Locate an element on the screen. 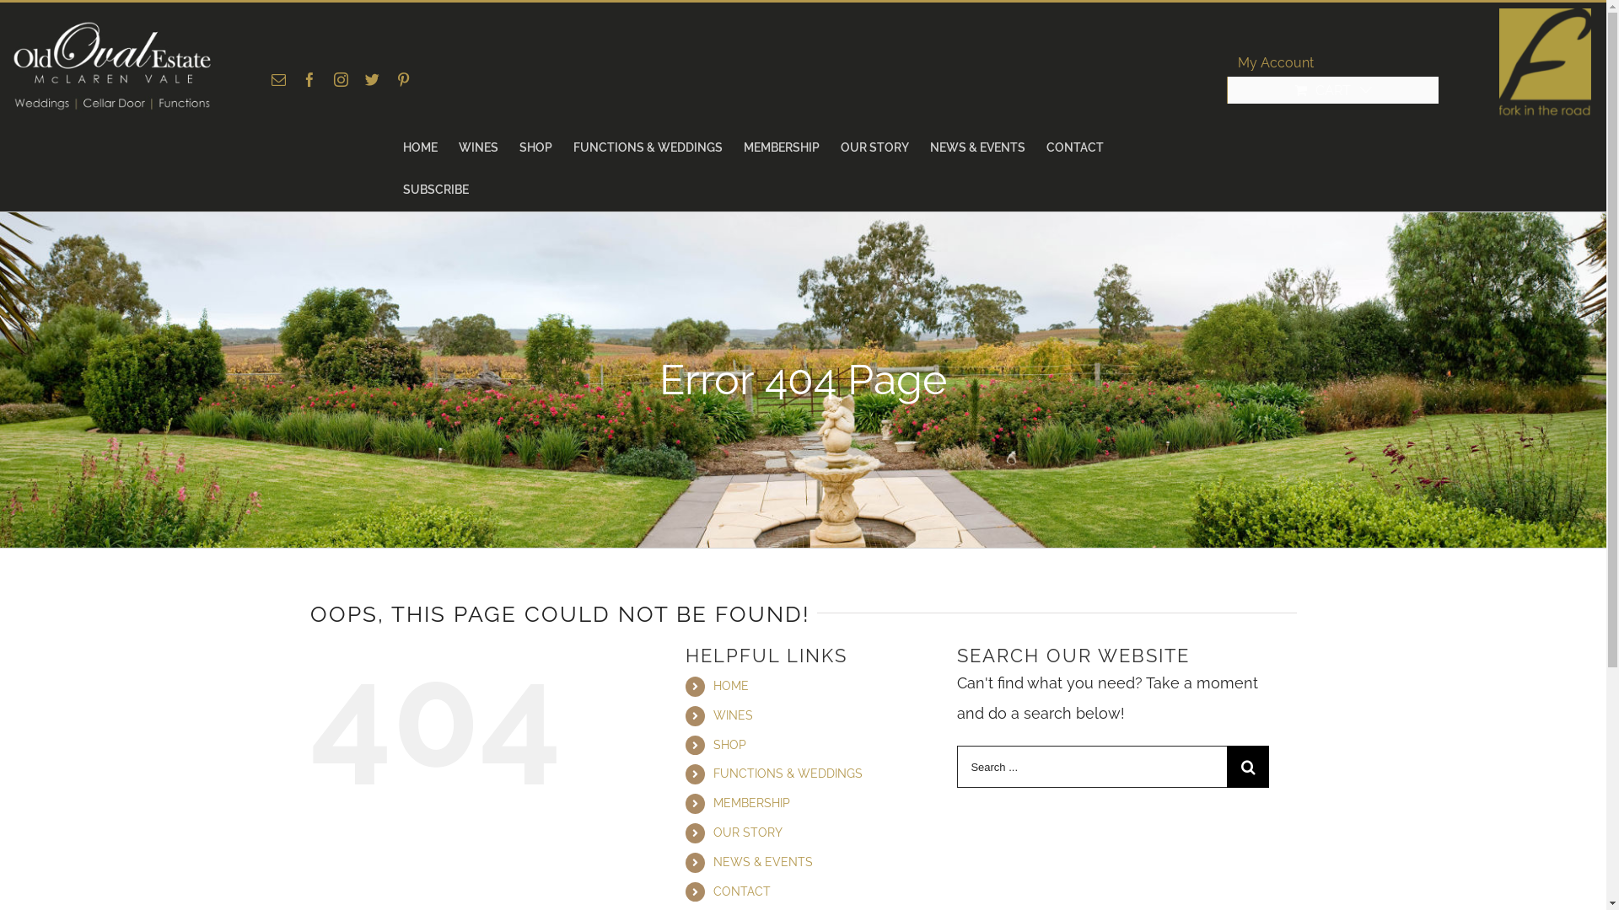  FUNCTIONS & WEDDINGS is located at coordinates (648, 147).